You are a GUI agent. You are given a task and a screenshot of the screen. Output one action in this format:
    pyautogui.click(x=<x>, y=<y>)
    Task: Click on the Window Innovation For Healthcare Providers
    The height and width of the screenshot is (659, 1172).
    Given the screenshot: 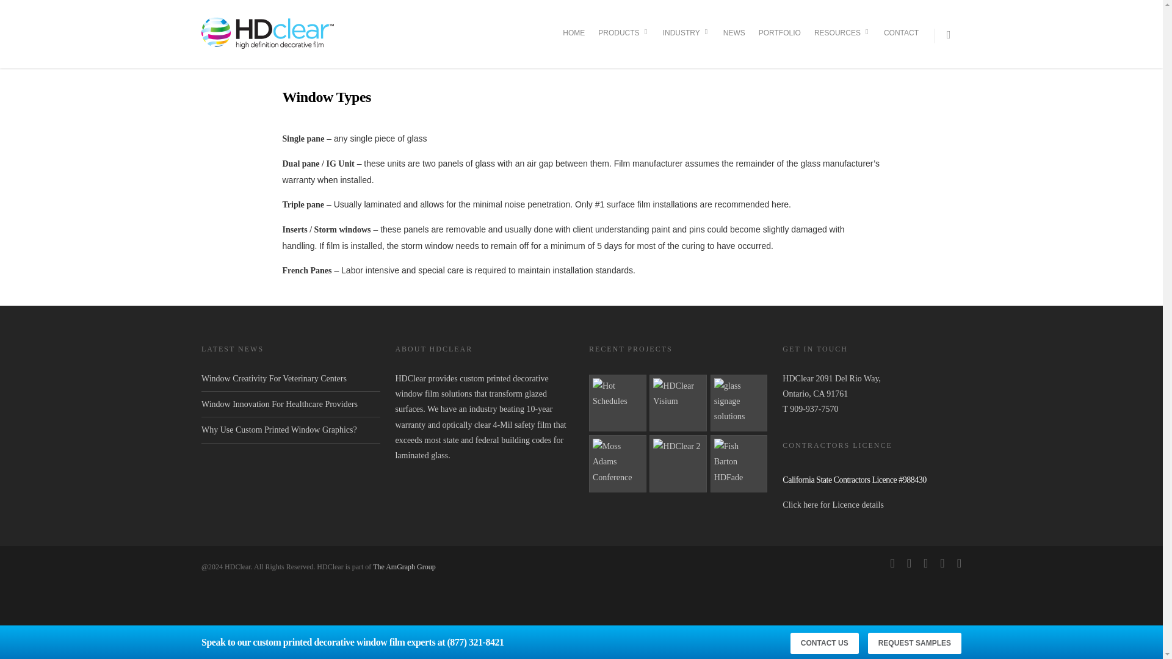 What is the action you would take?
    pyautogui.click(x=280, y=404)
    